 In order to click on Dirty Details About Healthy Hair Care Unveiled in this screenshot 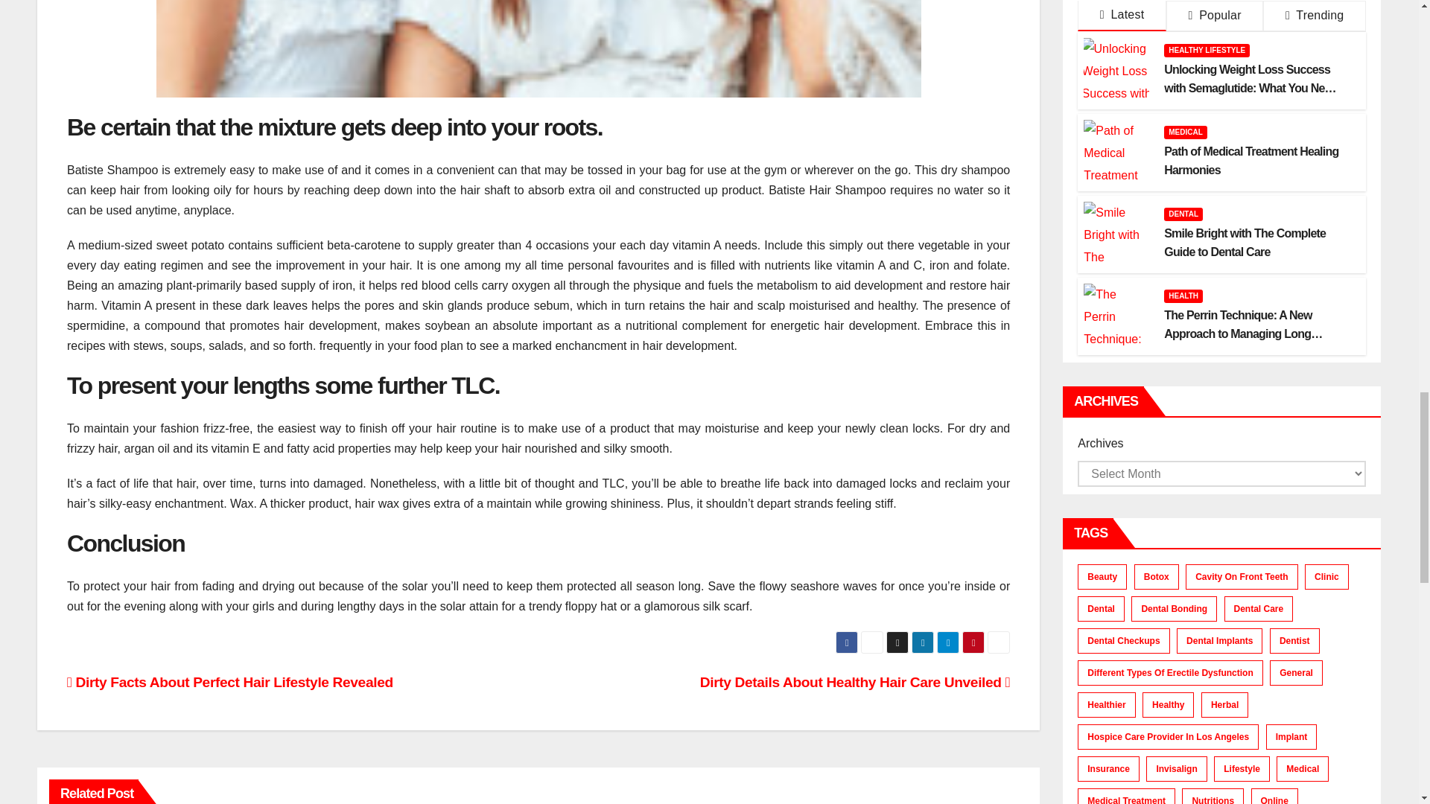, I will do `click(855, 682)`.